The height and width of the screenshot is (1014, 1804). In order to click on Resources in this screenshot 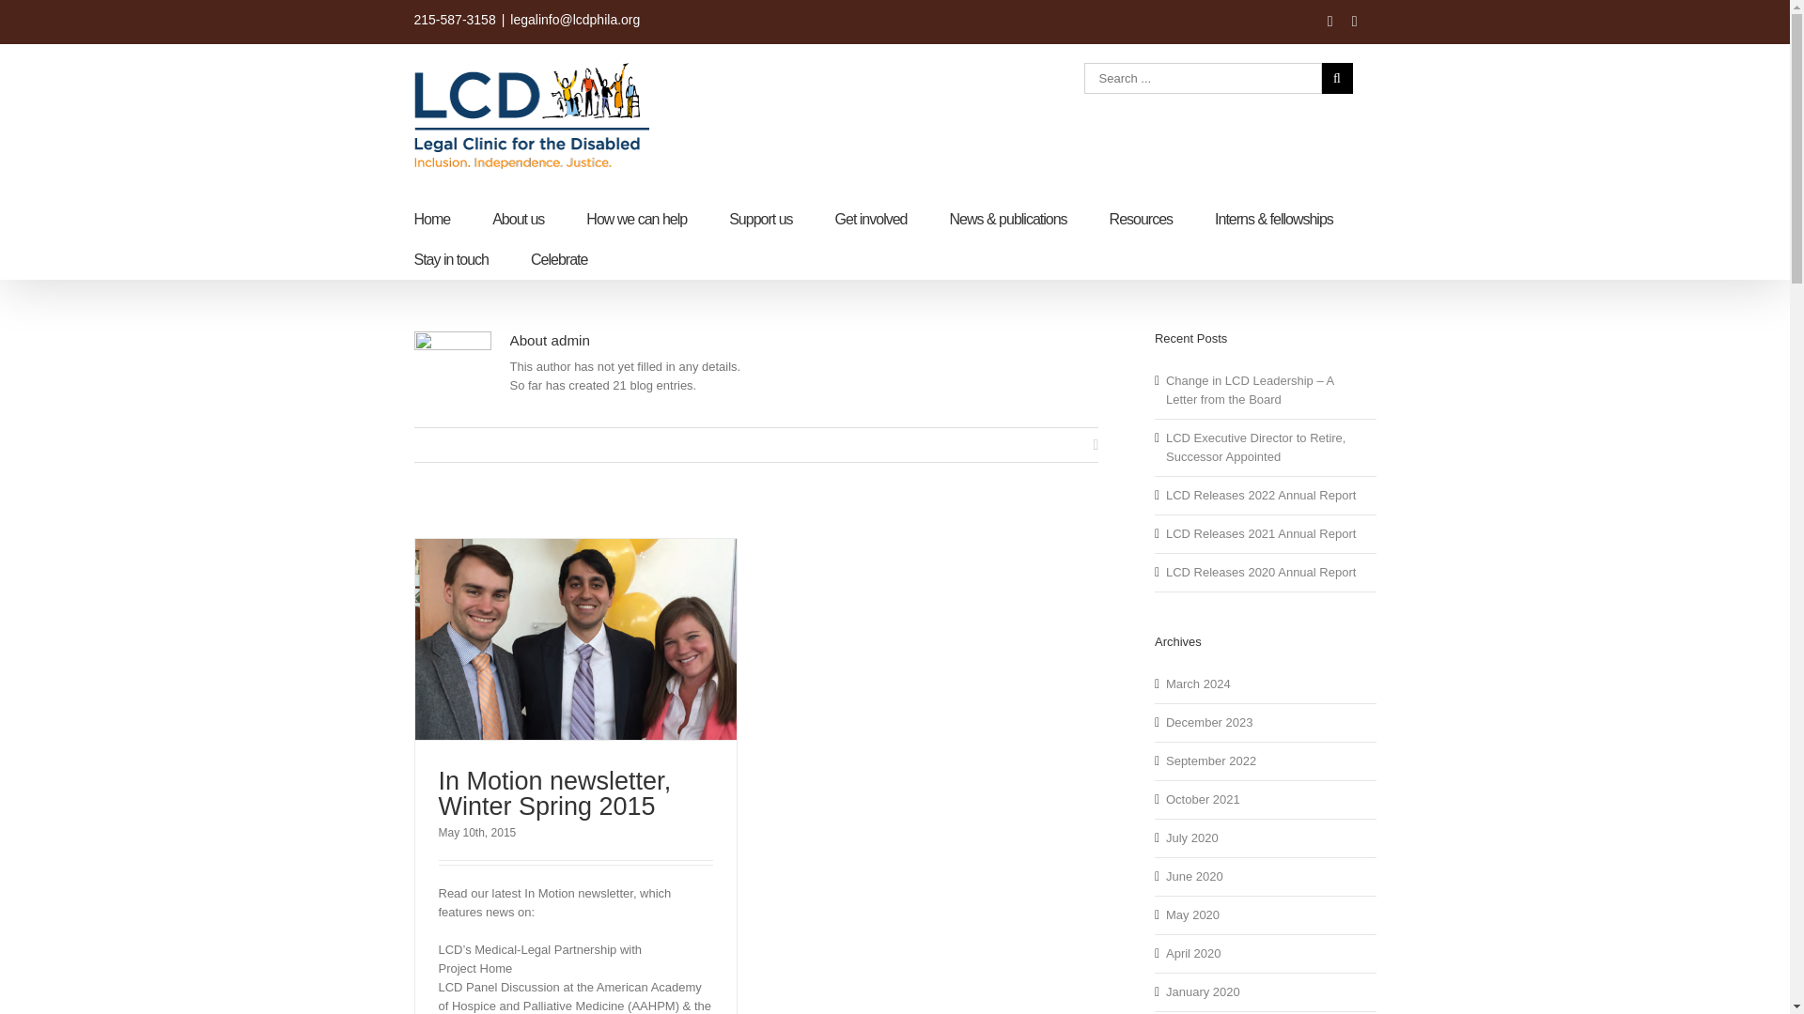, I will do `click(1141, 218)`.